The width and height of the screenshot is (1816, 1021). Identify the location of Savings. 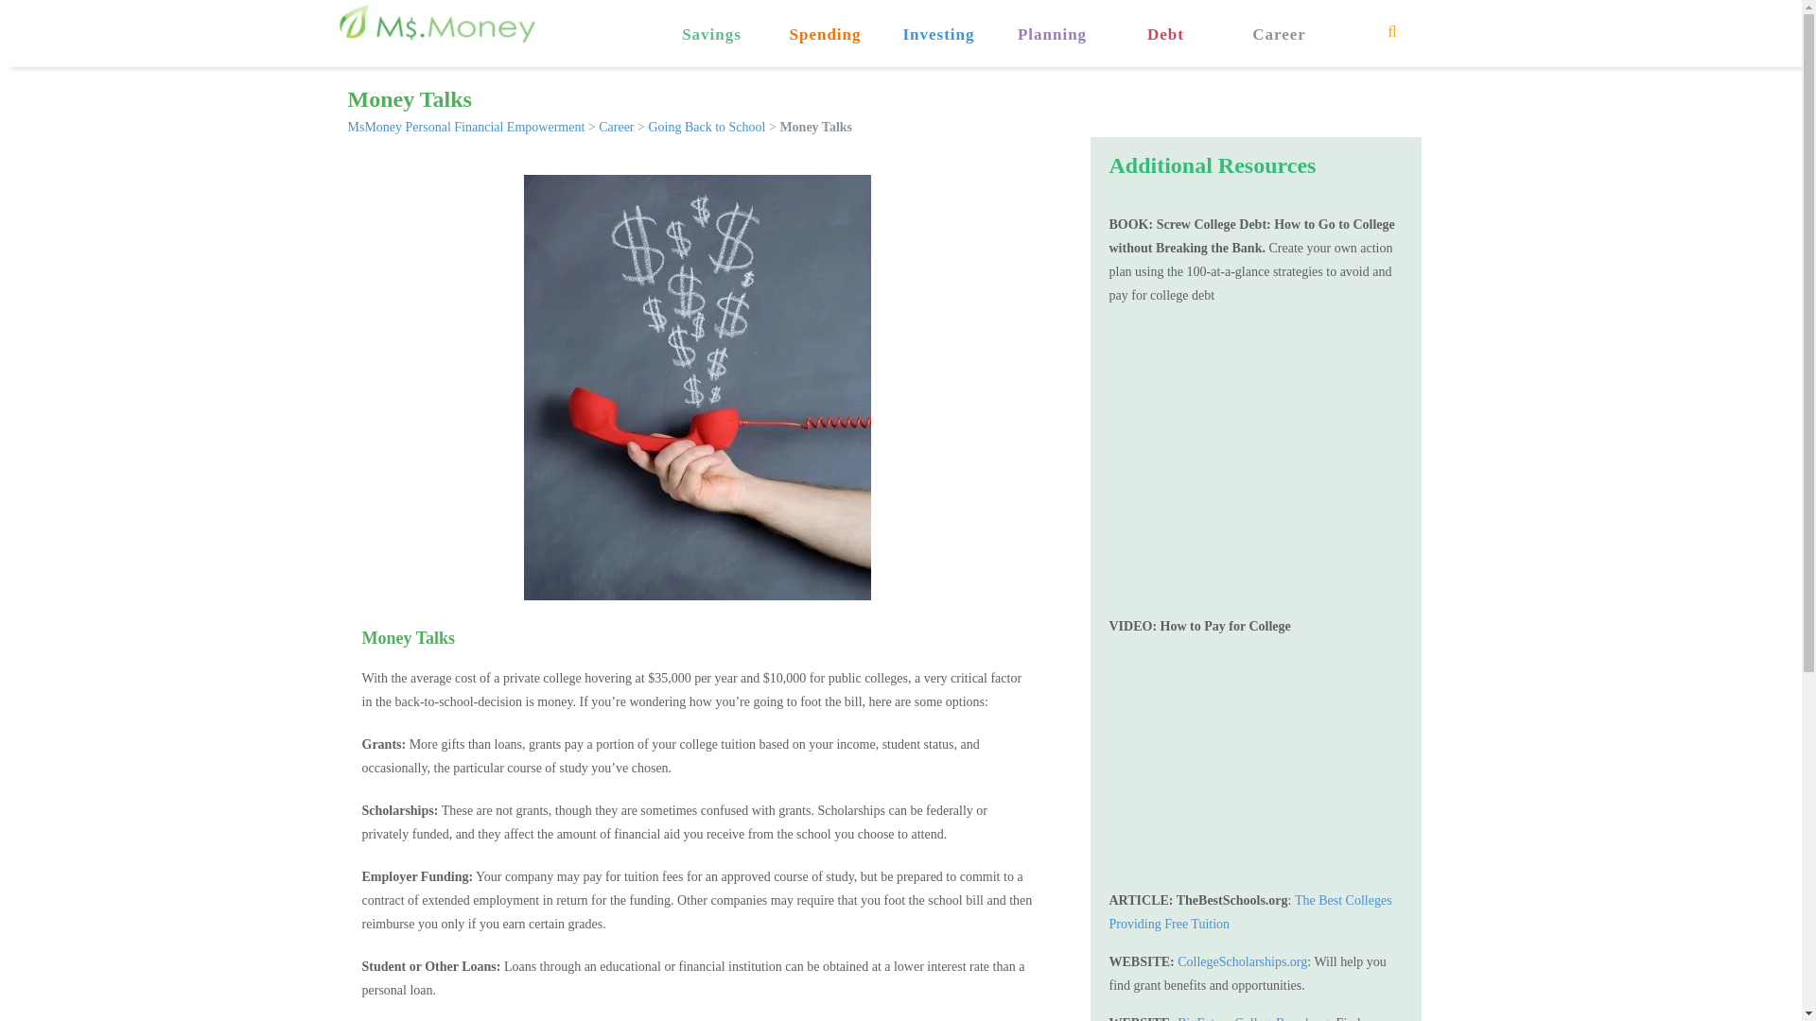
(711, 21).